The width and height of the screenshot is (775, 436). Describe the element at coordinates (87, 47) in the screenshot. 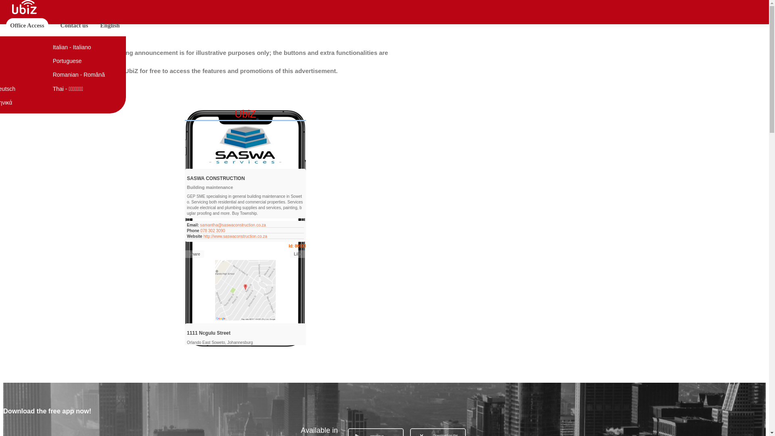

I see `Italian - Italiano` at that location.